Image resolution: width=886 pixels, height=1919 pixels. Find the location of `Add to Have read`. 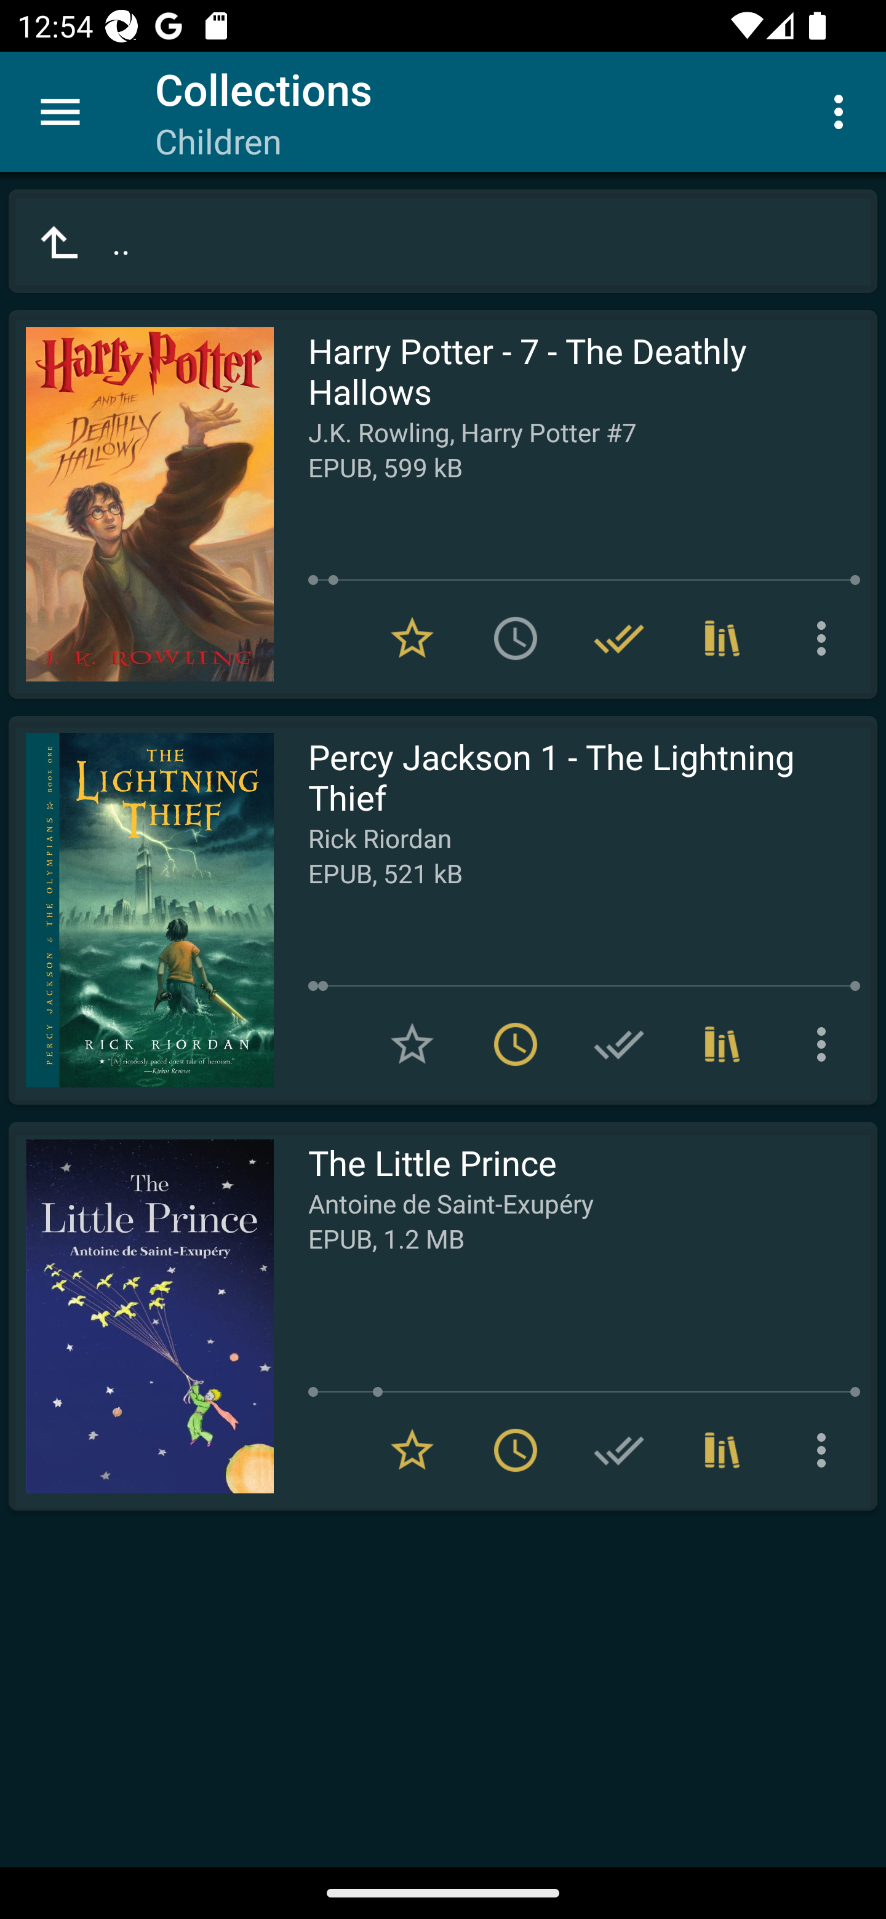

Add to Have read is located at coordinates (619, 1450).